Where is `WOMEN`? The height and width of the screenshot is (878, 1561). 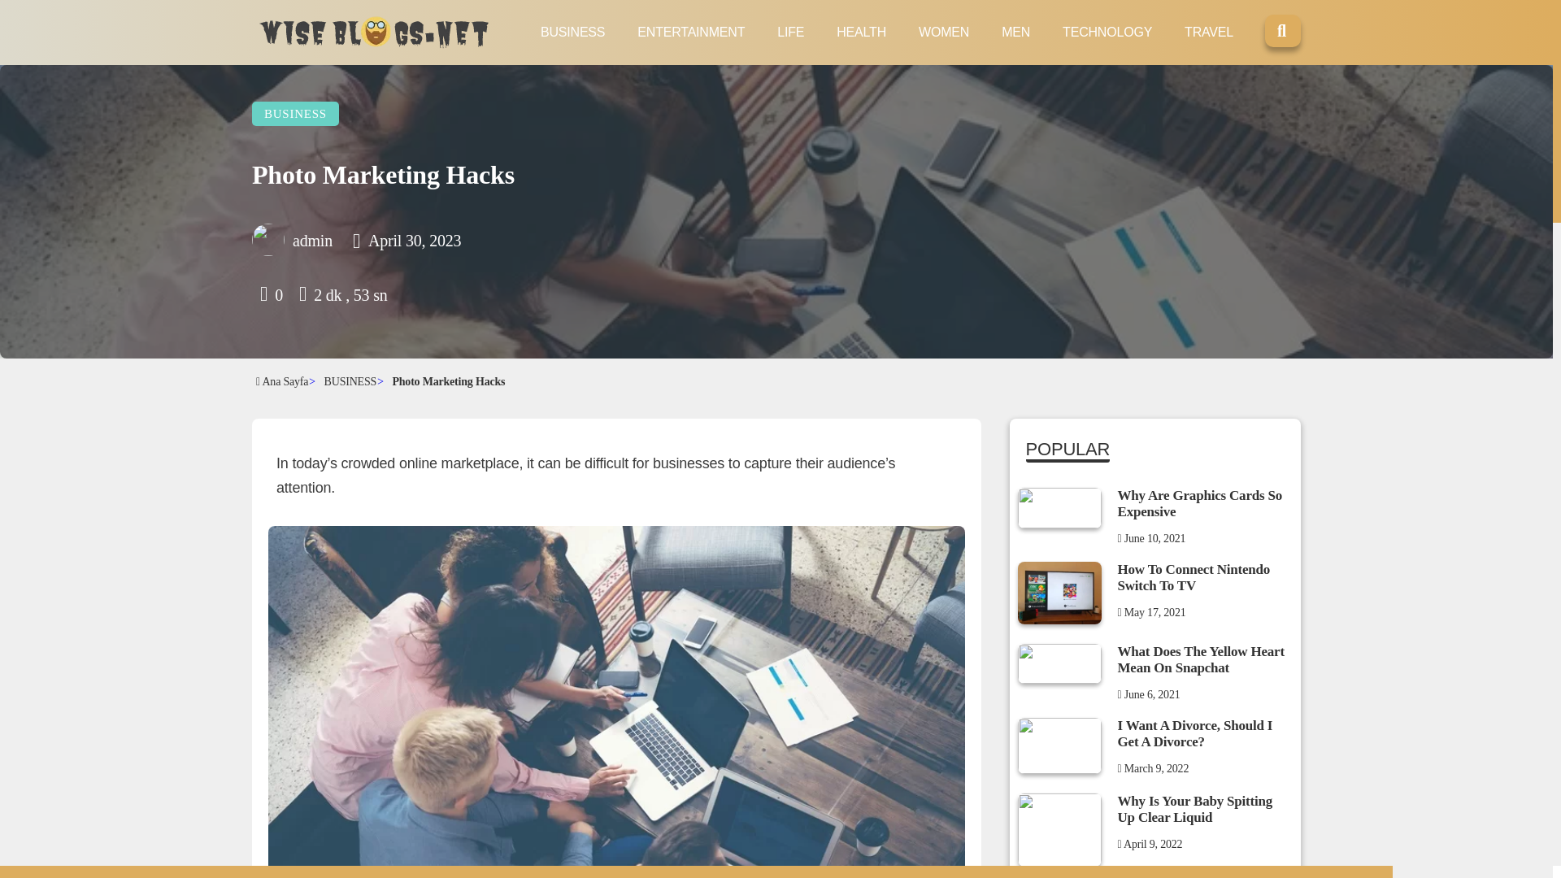
WOMEN is located at coordinates (944, 32).